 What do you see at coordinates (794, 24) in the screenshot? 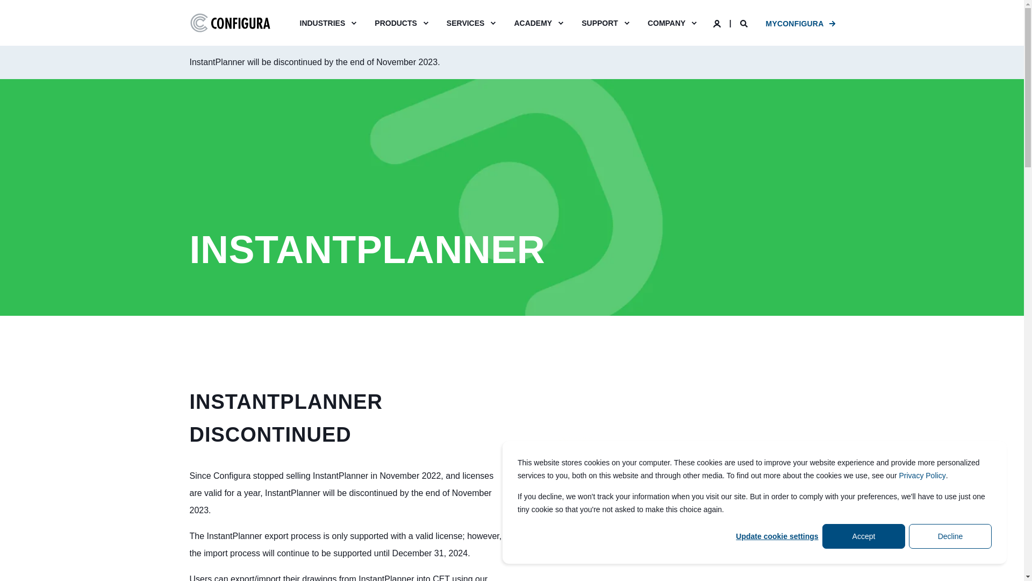
I see `MyConfigura` at bounding box center [794, 24].